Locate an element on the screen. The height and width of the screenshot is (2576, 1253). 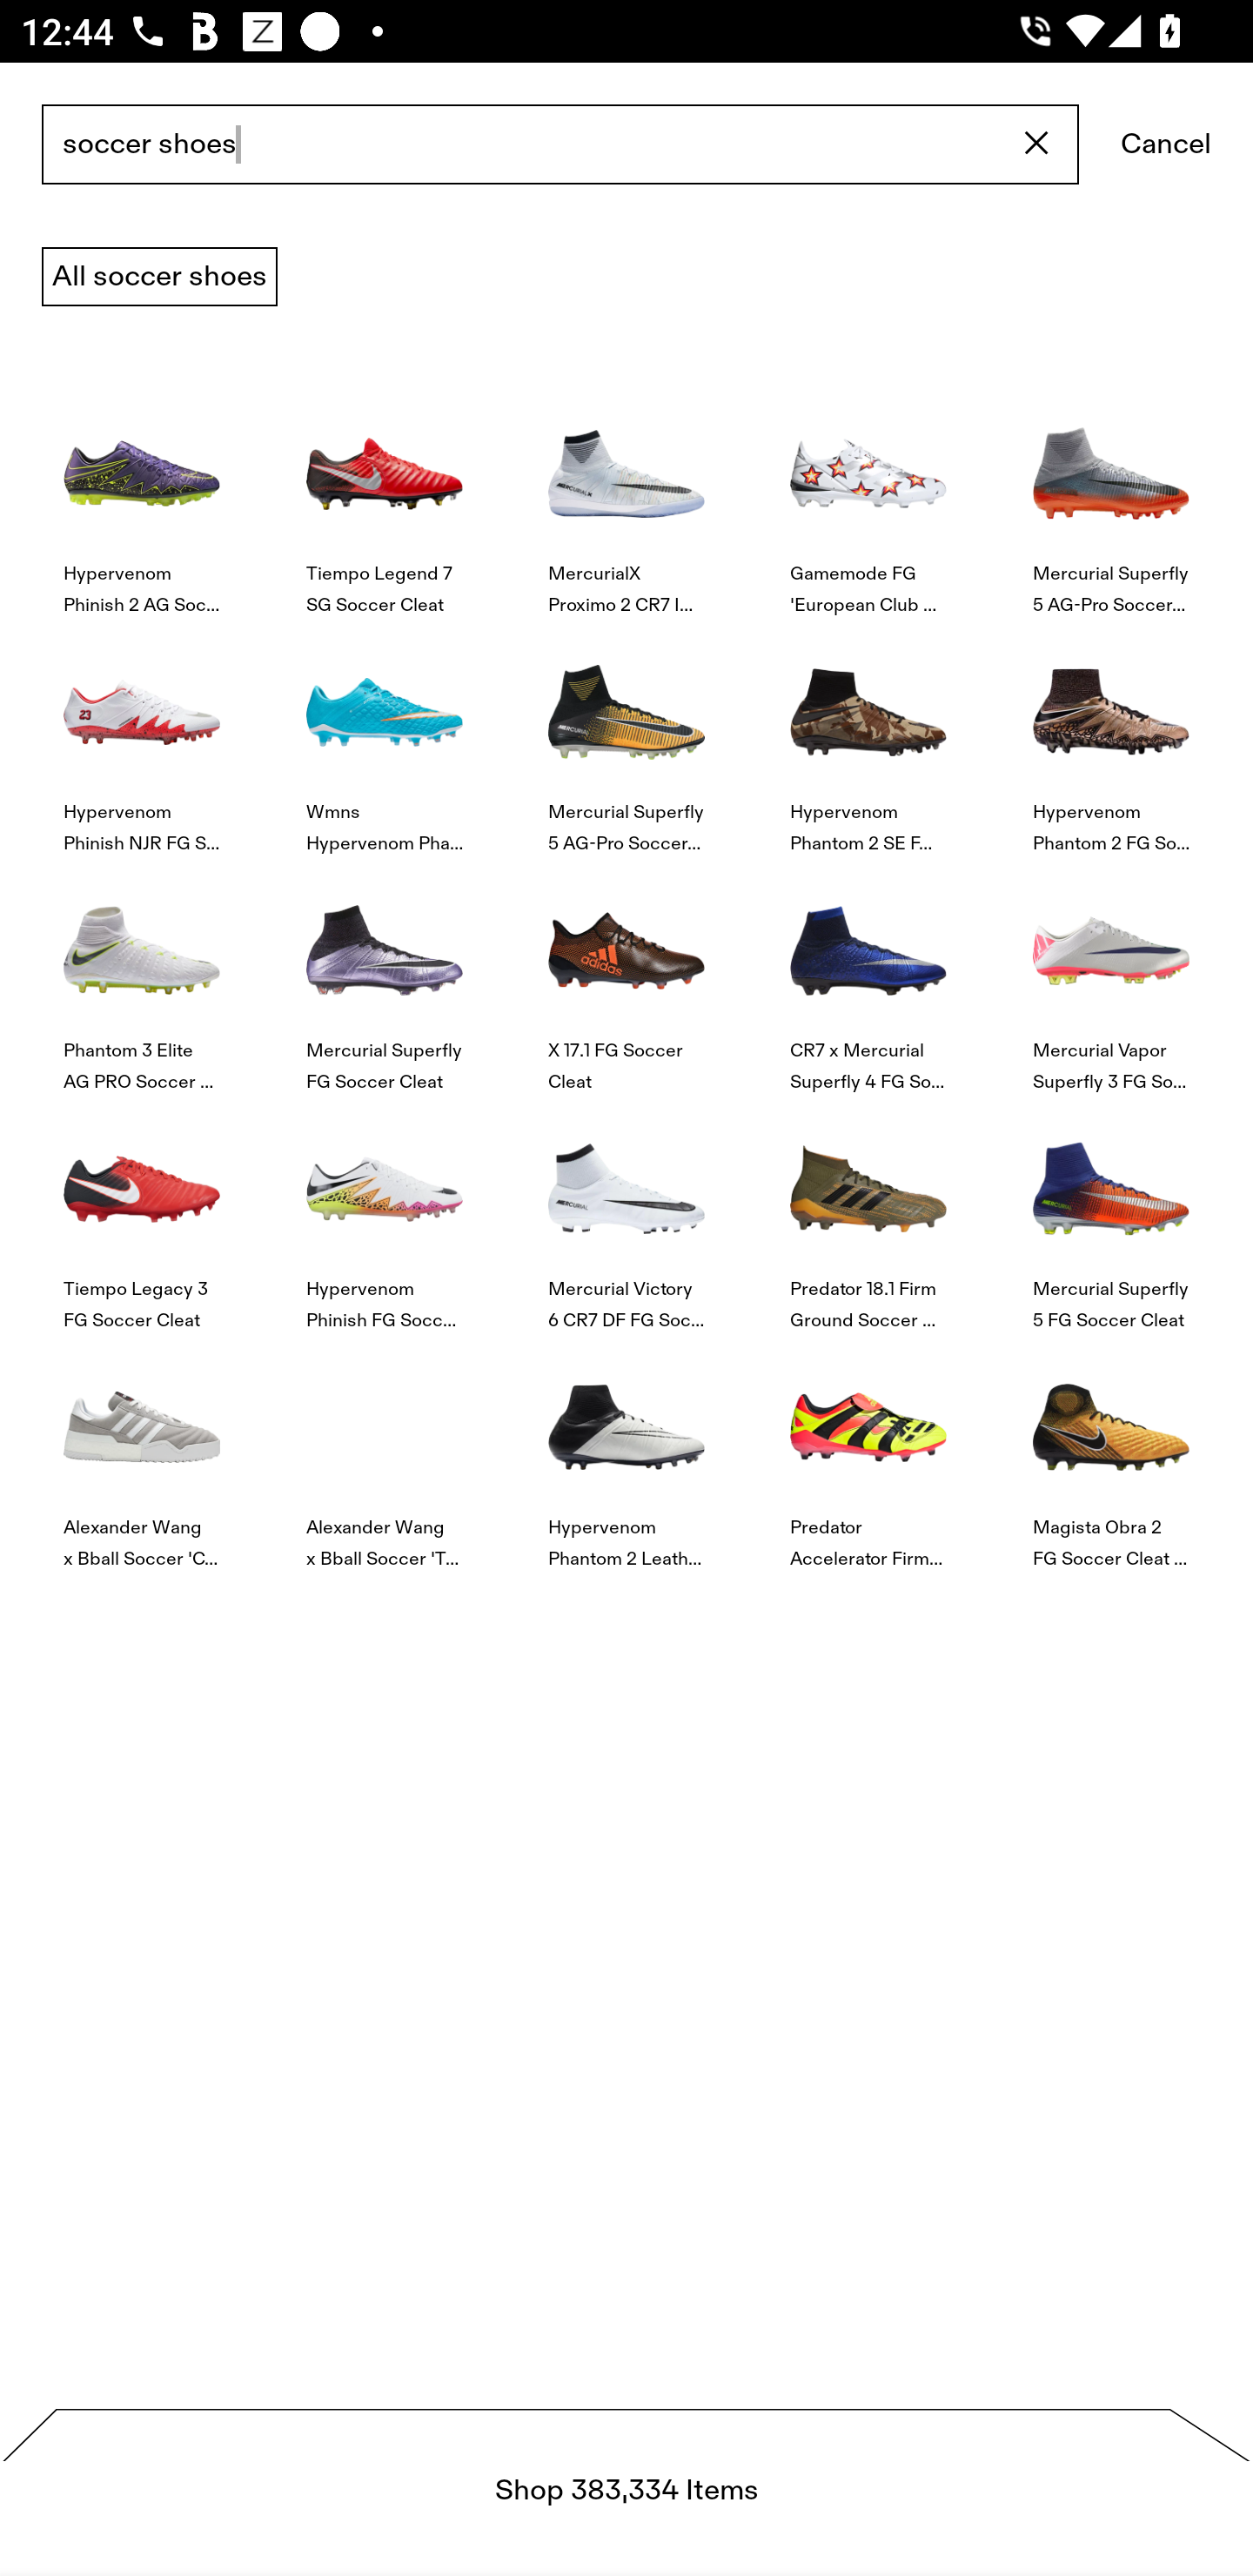
Mercurial Victory 6 CR7 DF FG Soccer Cleat is located at coordinates (626, 1215).